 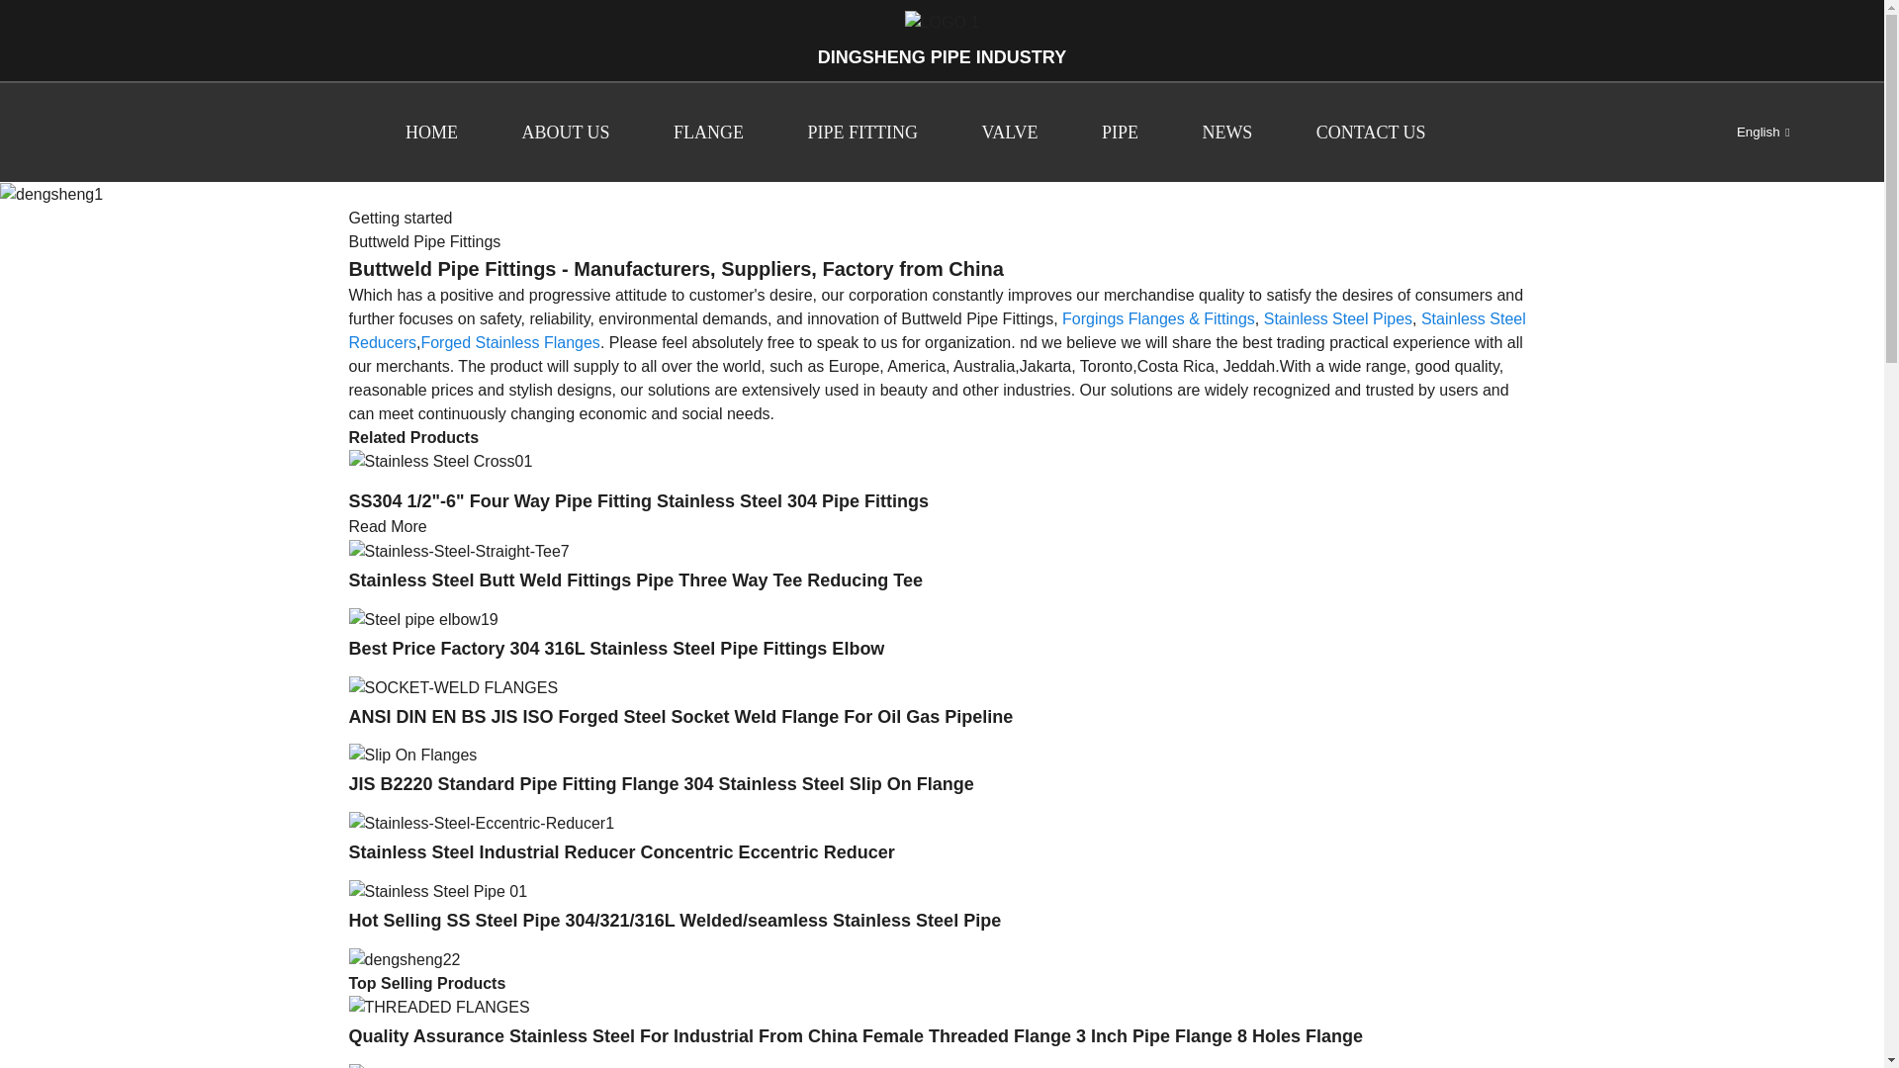 I want to click on Stainless Steel Reducers, so click(x=936, y=330).